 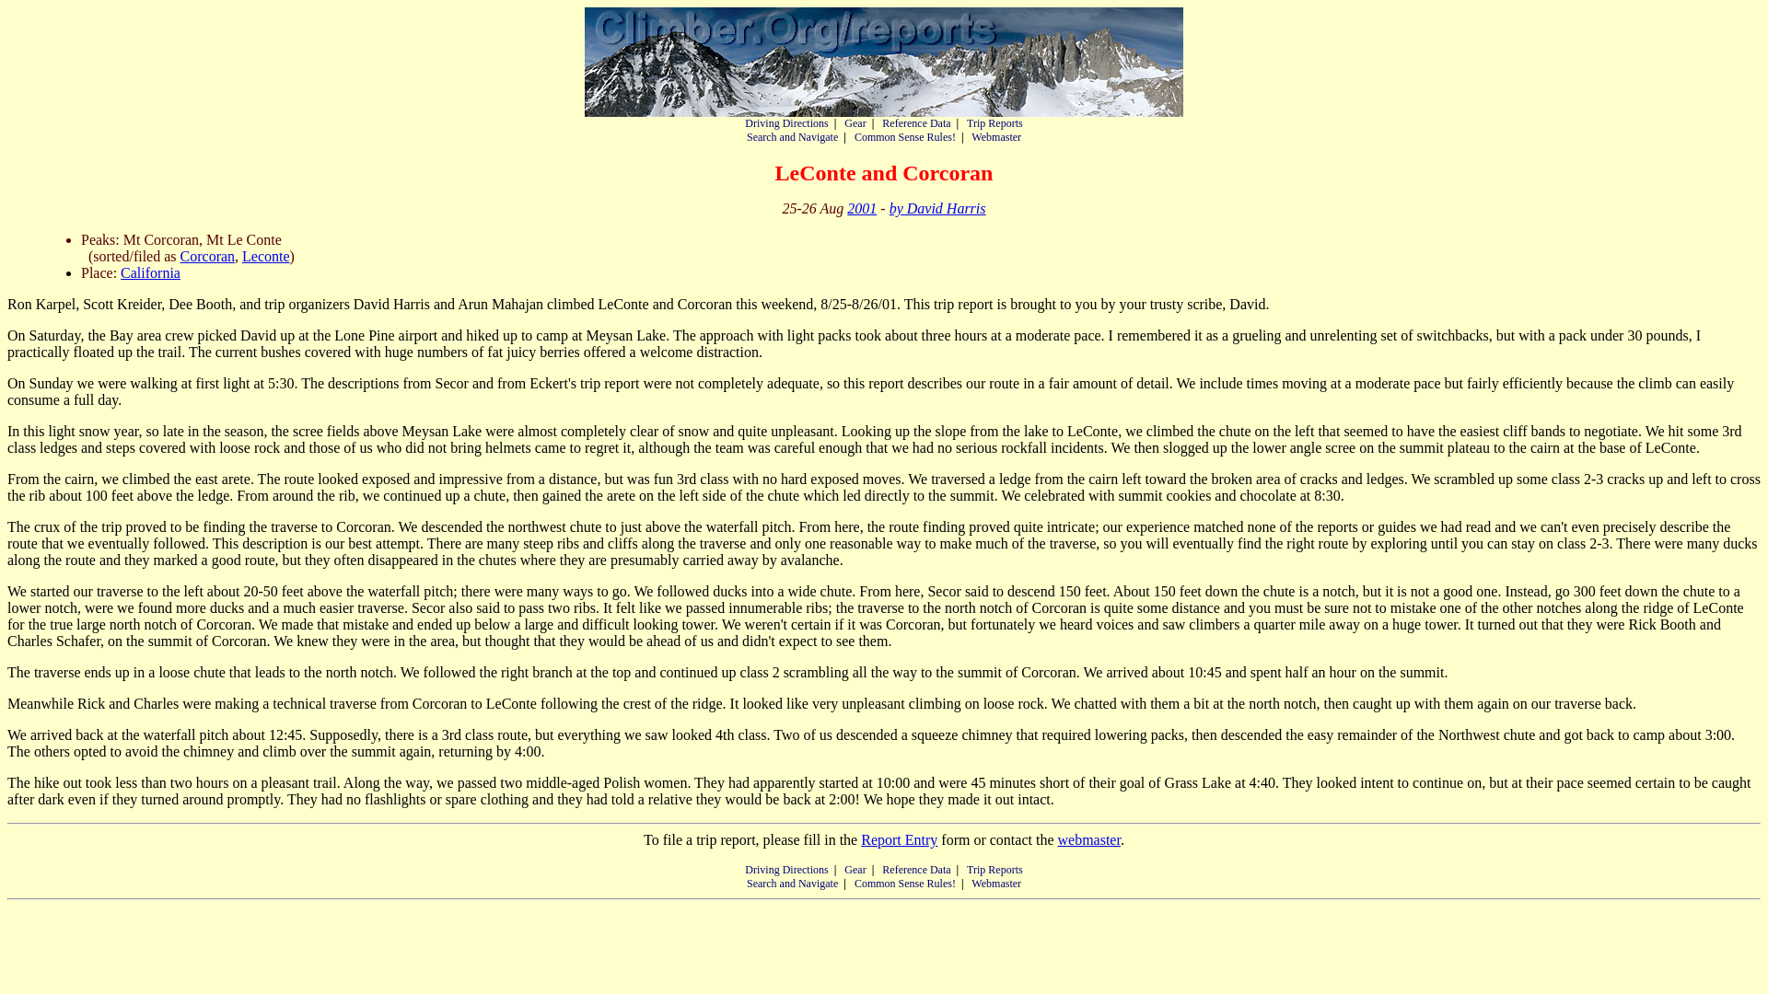 What do you see at coordinates (1088, 839) in the screenshot?
I see `webmaster` at bounding box center [1088, 839].